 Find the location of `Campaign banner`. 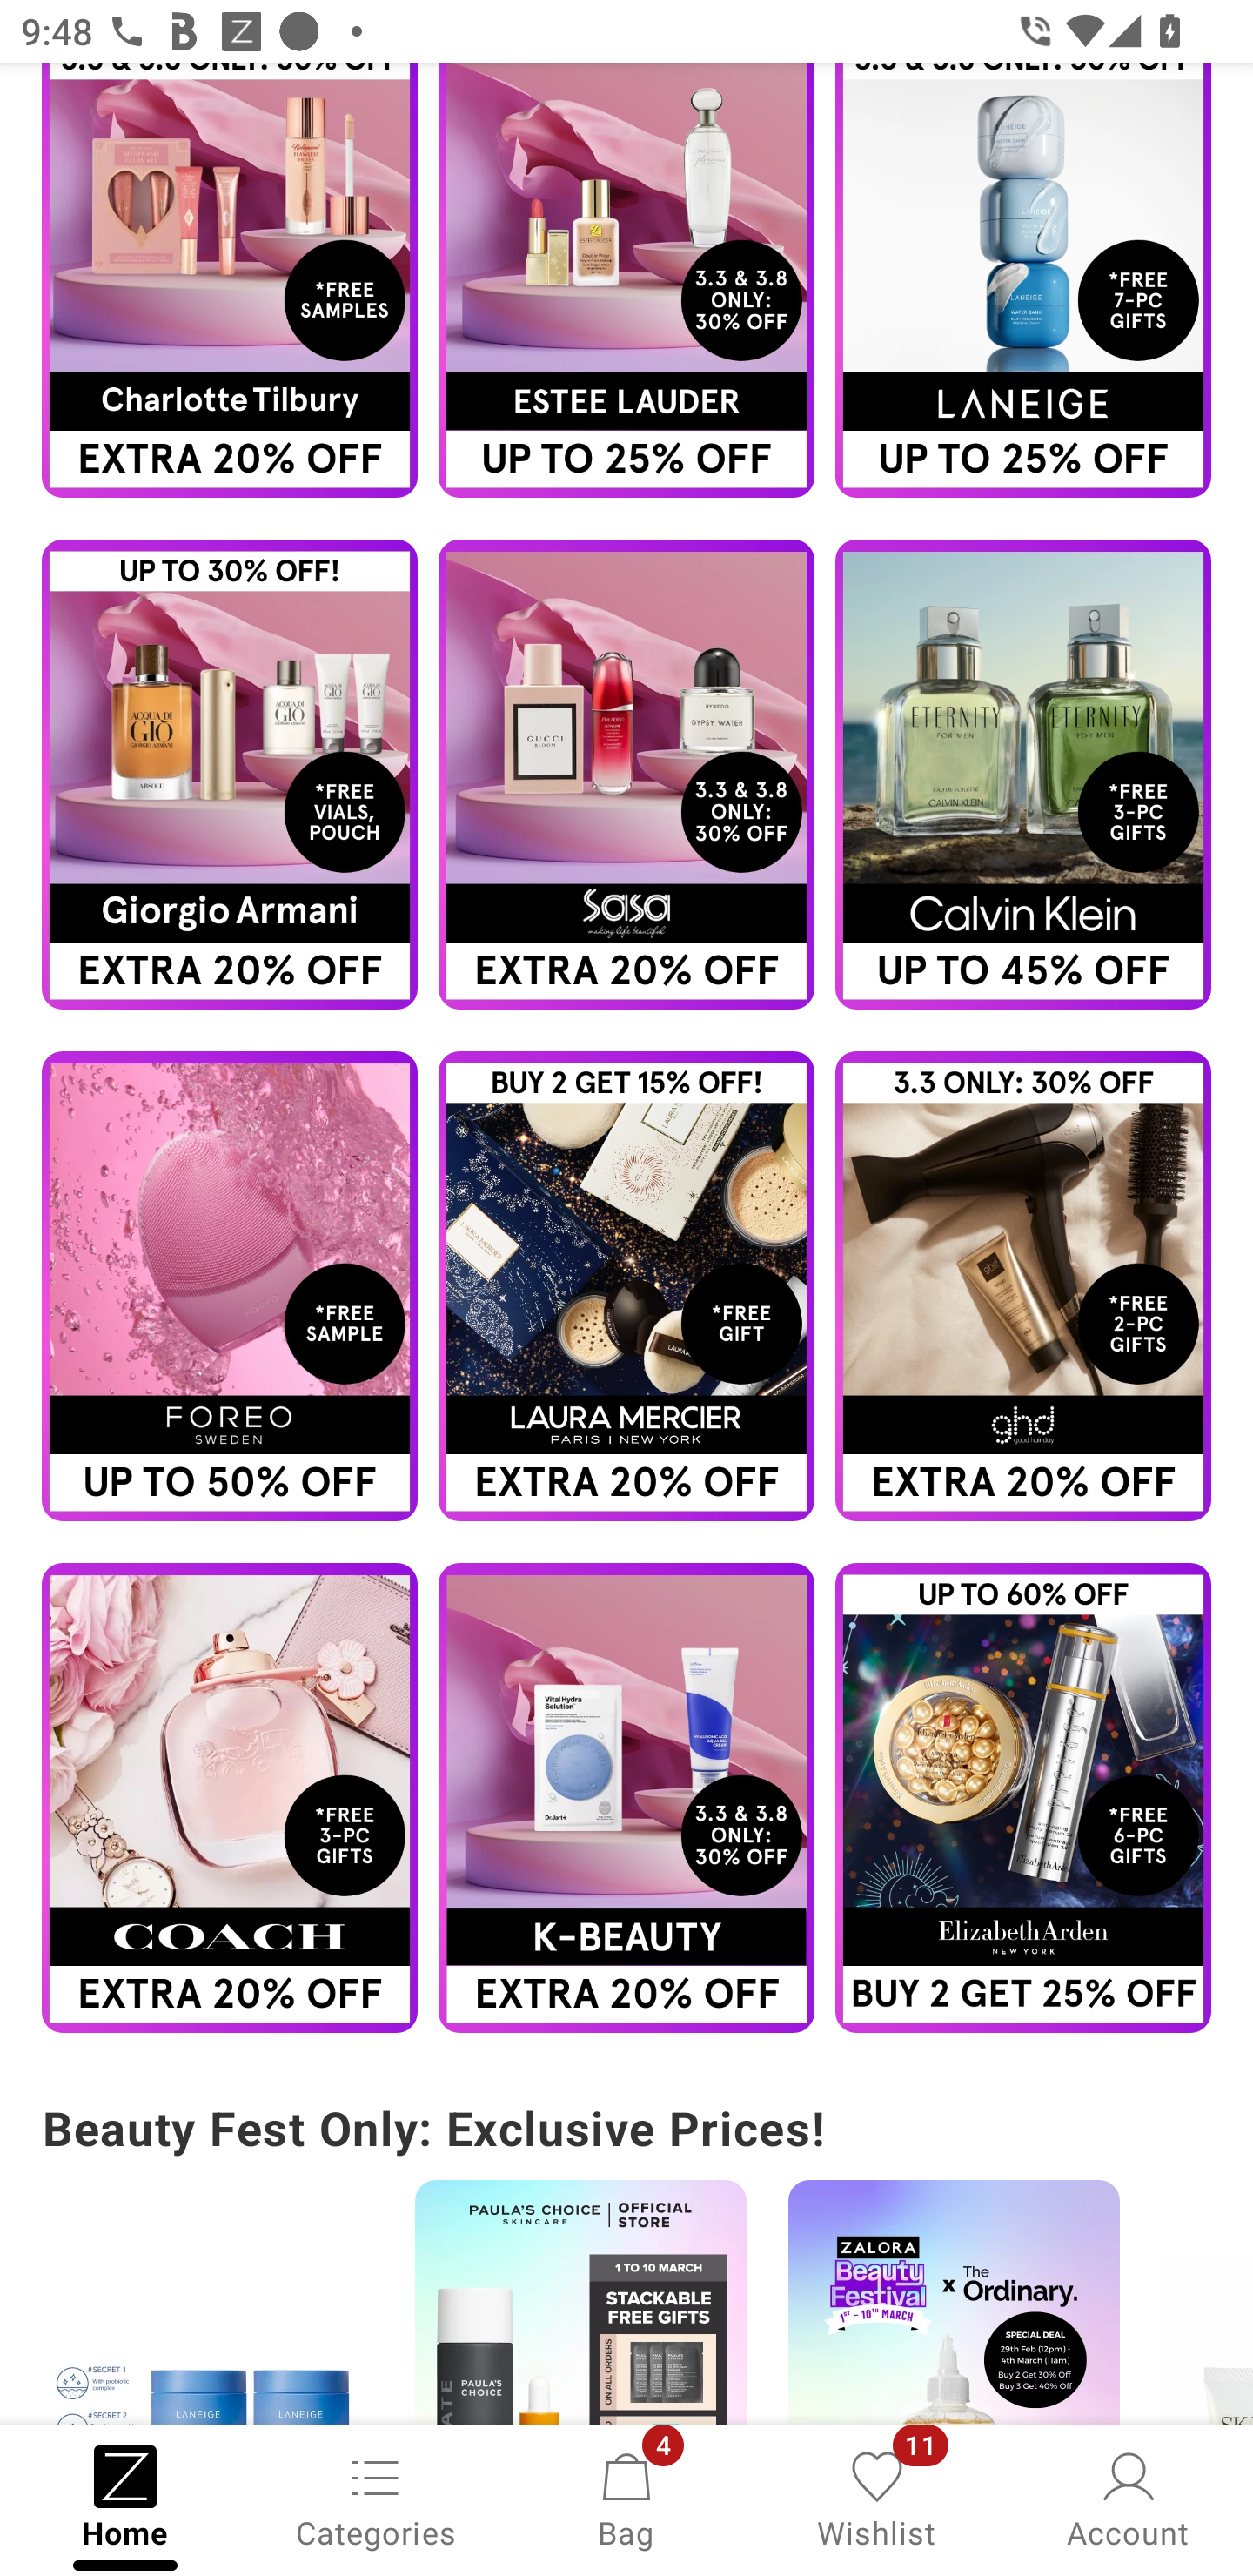

Campaign banner is located at coordinates (207, 2301).